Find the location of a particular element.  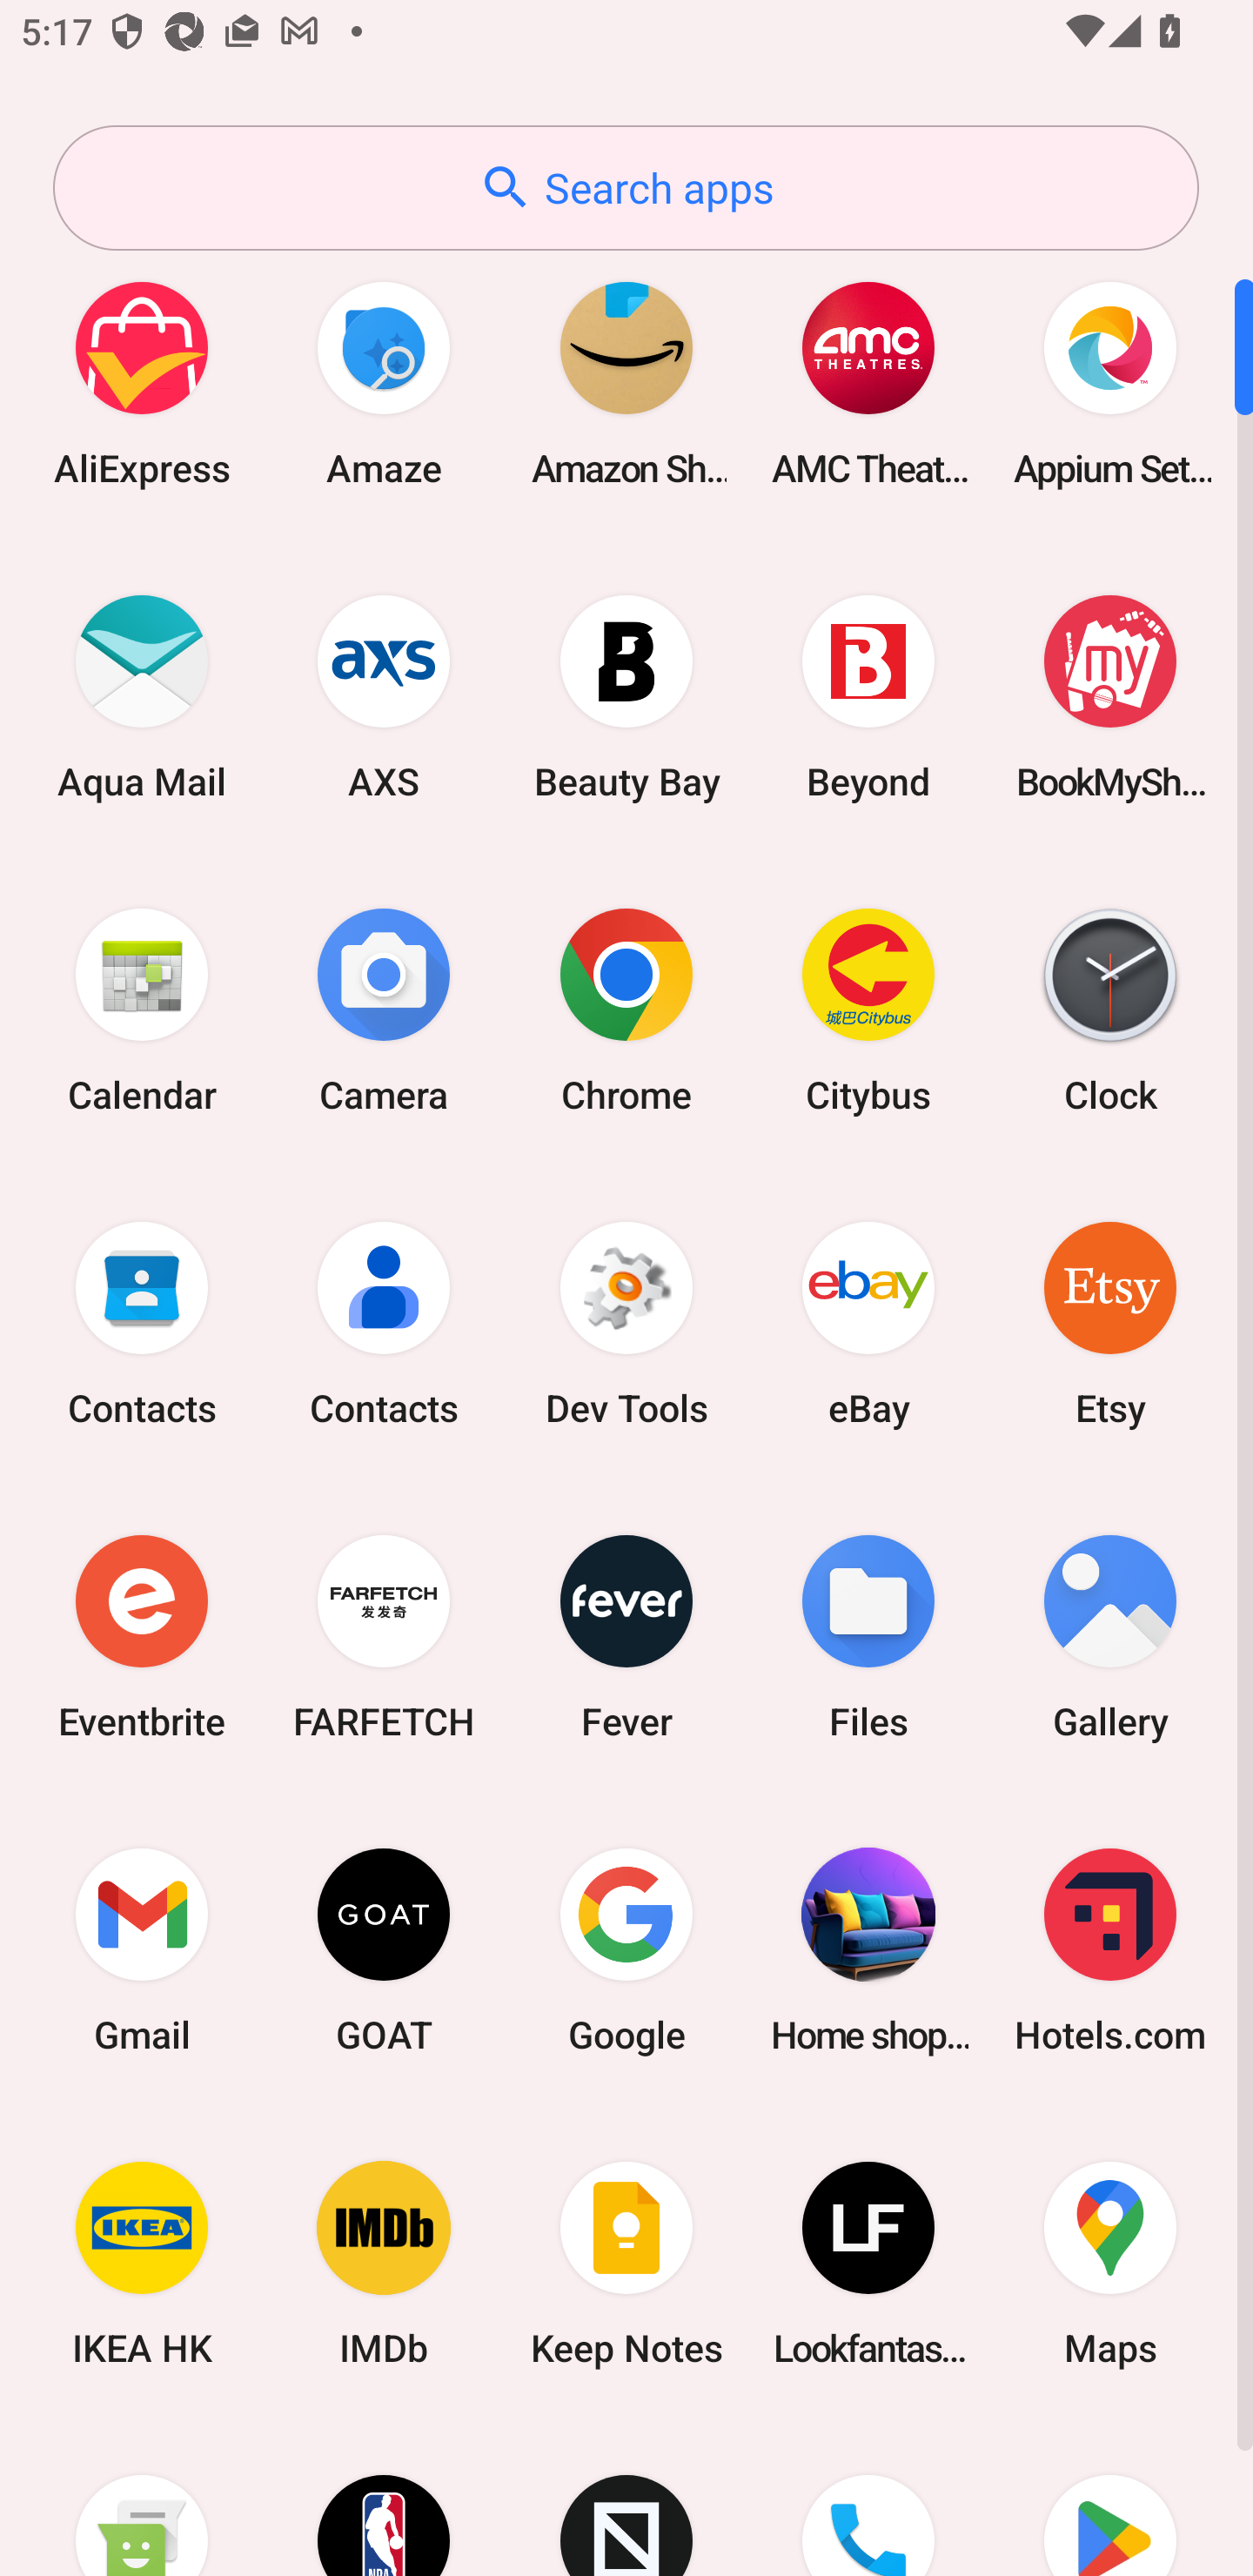

Camera is located at coordinates (384, 1010).